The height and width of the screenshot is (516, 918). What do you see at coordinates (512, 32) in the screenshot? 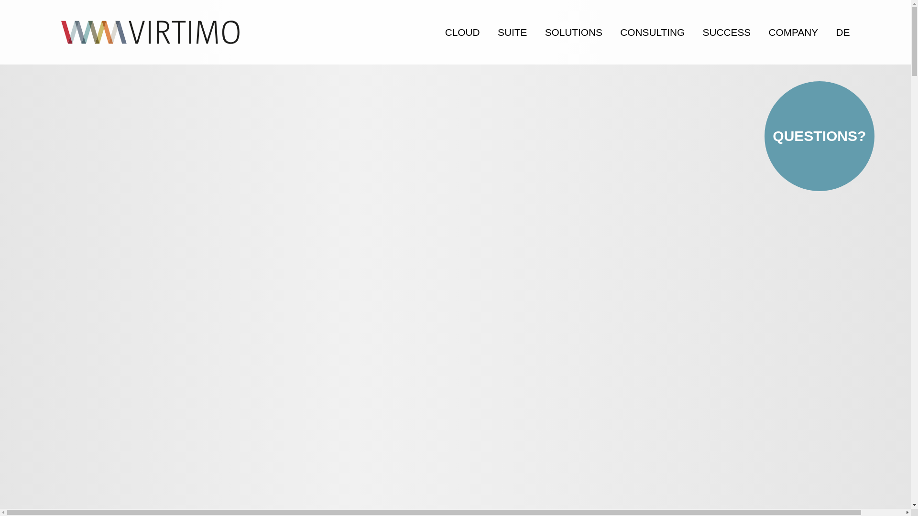
I see `SUITE` at bounding box center [512, 32].